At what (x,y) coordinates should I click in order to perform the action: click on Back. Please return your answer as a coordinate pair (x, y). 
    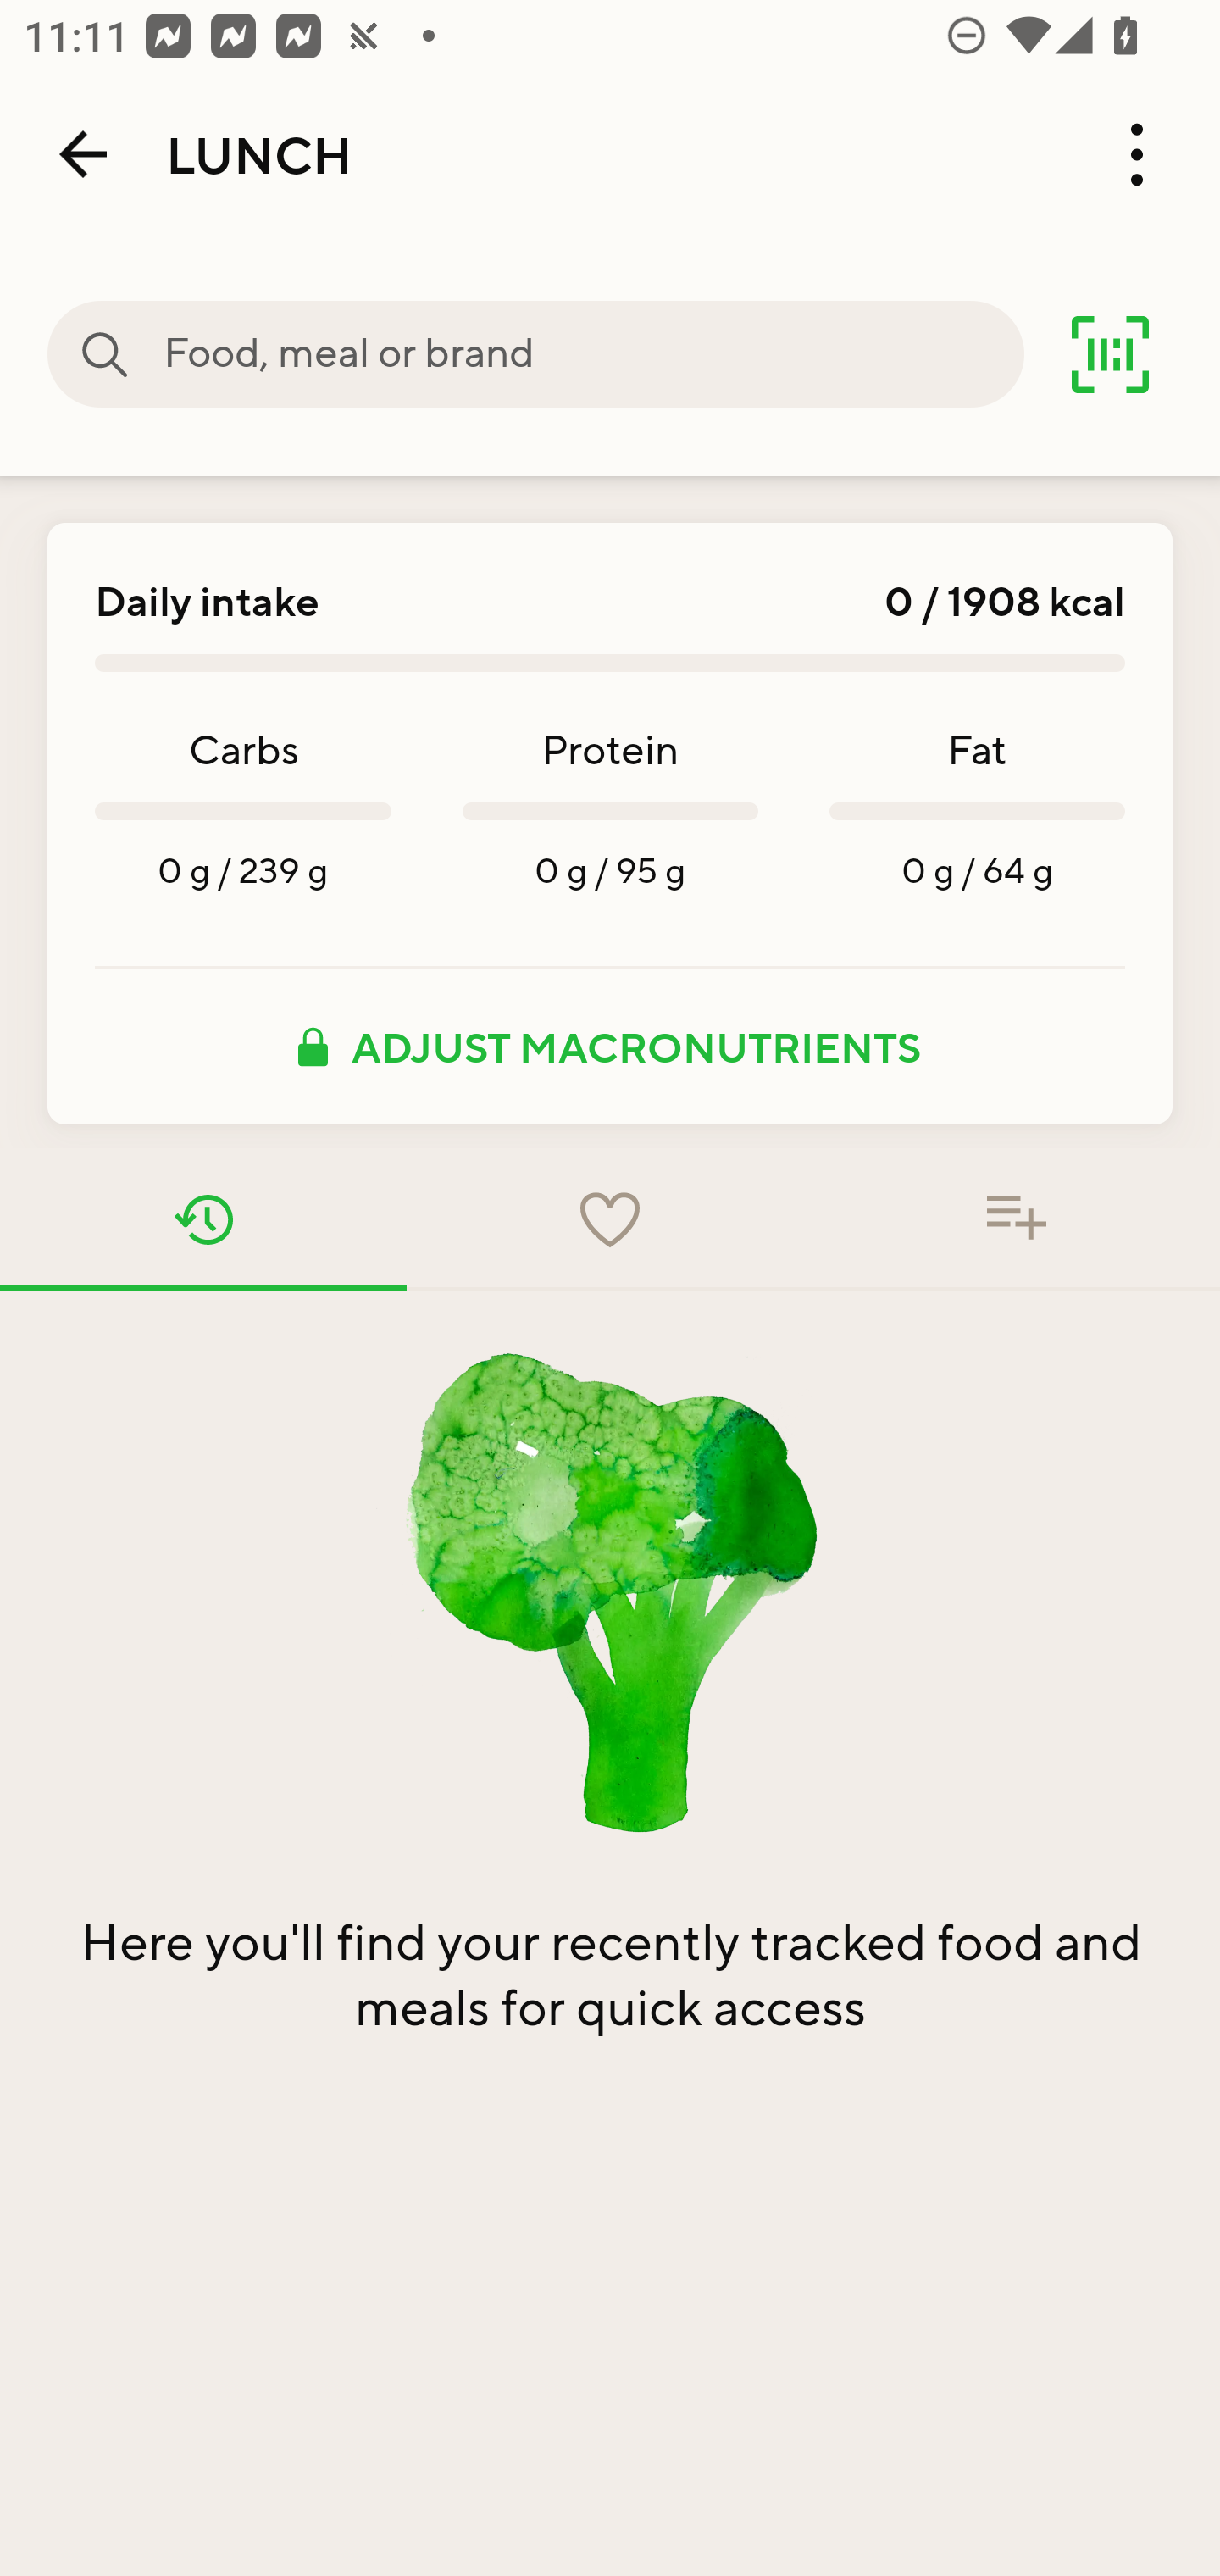
    Looking at the image, I should click on (83, 154).